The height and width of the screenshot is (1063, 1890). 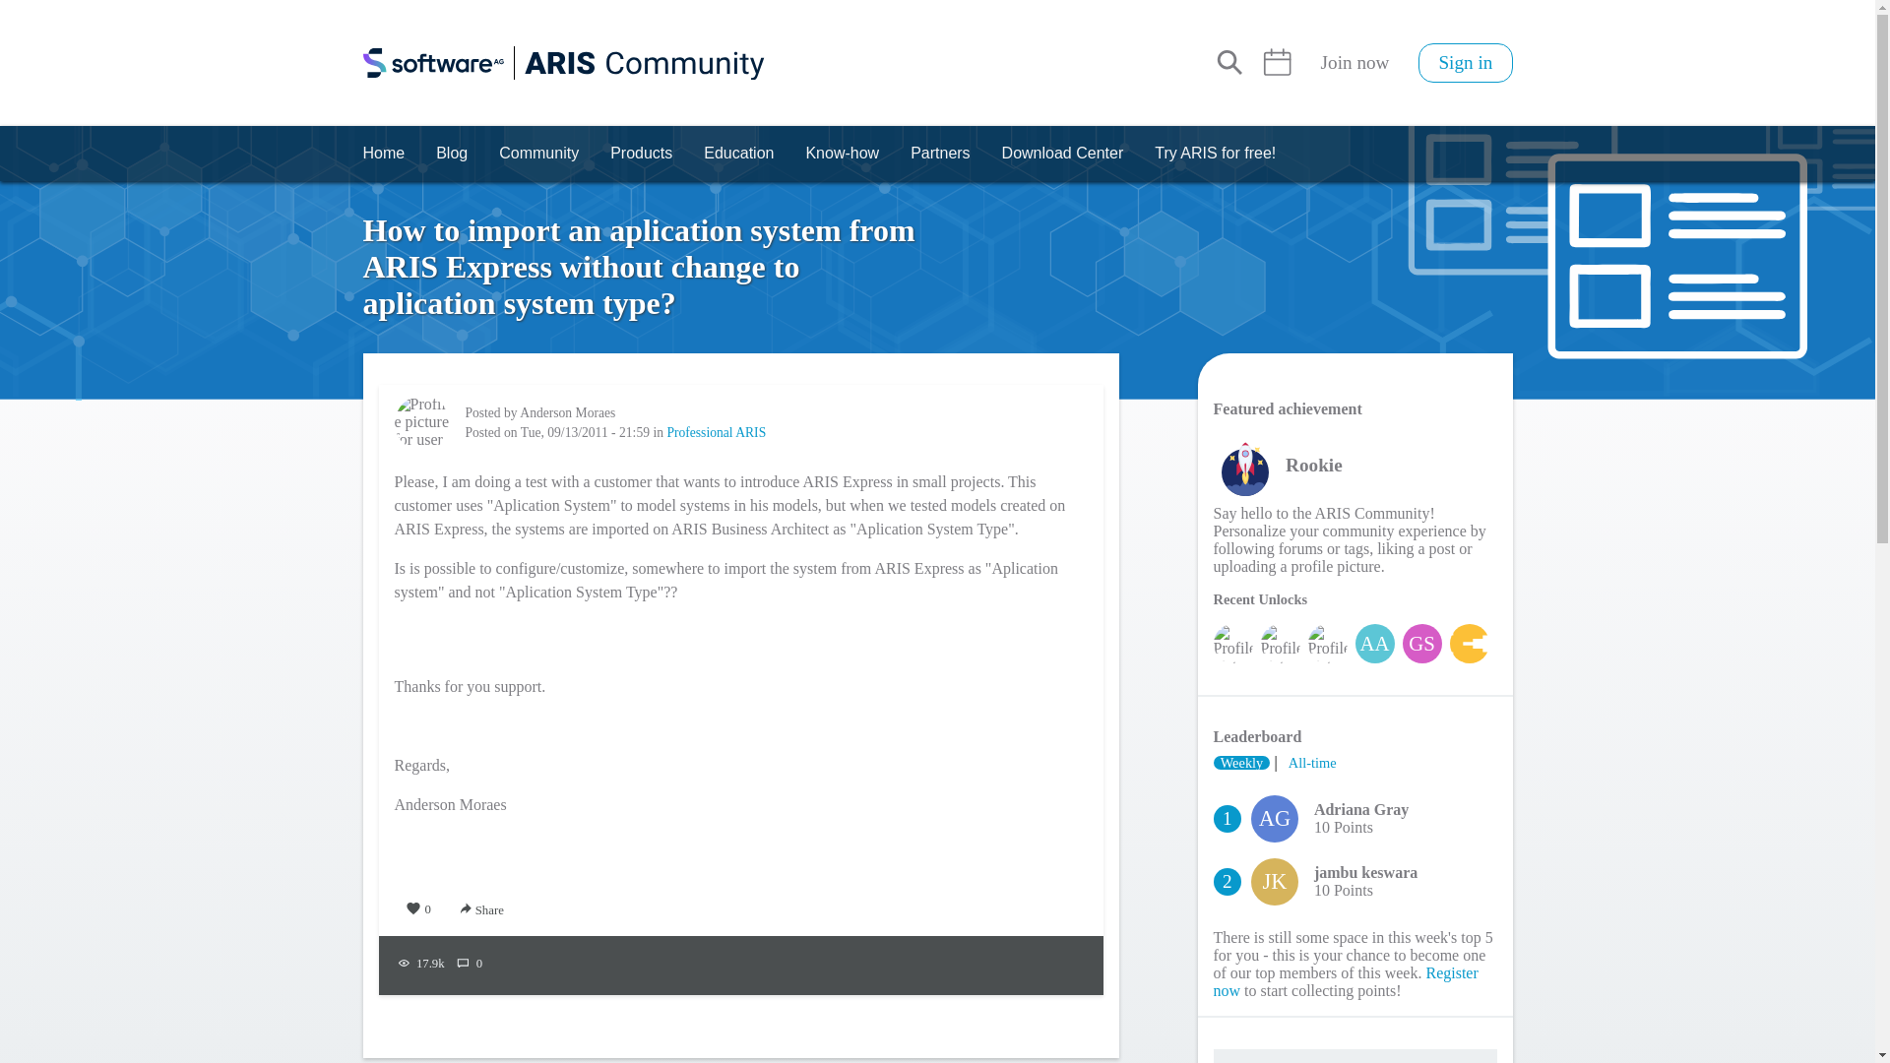 I want to click on Professional ARIS, so click(x=716, y=433).